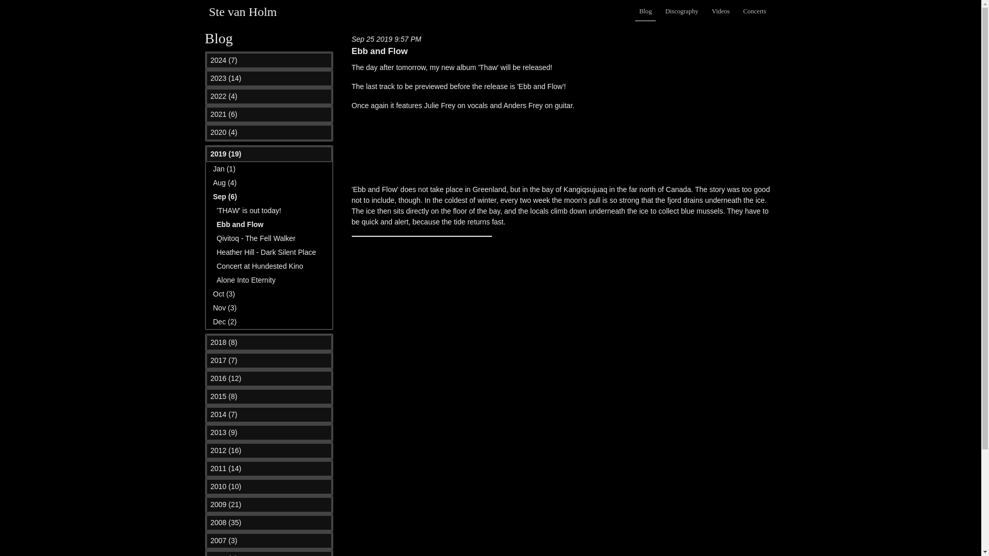 Image resolution: width=989 pixels, height=556 pixels. What do you see at coordinates (721, 11) in the screenshot?
I see `Videos` at bounding box center [721, 11].